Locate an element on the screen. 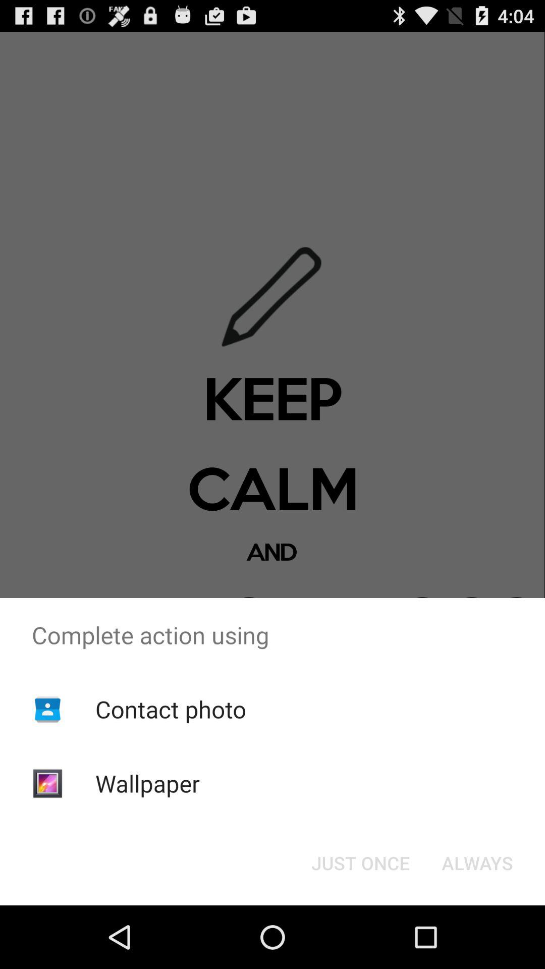 The image size is (545, 969). choose item to the right of just once is located at coordinates (477, 863).